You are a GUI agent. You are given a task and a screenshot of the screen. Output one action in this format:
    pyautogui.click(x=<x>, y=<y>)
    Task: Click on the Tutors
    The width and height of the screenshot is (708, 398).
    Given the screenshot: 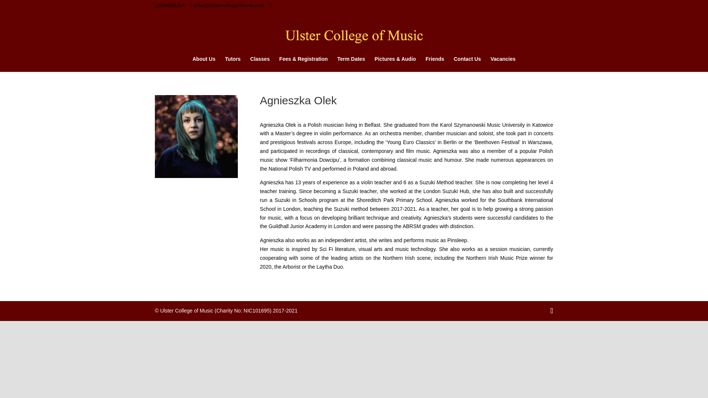 What is the action you would take?
    pyautogui.click(x=233, y=64)
    